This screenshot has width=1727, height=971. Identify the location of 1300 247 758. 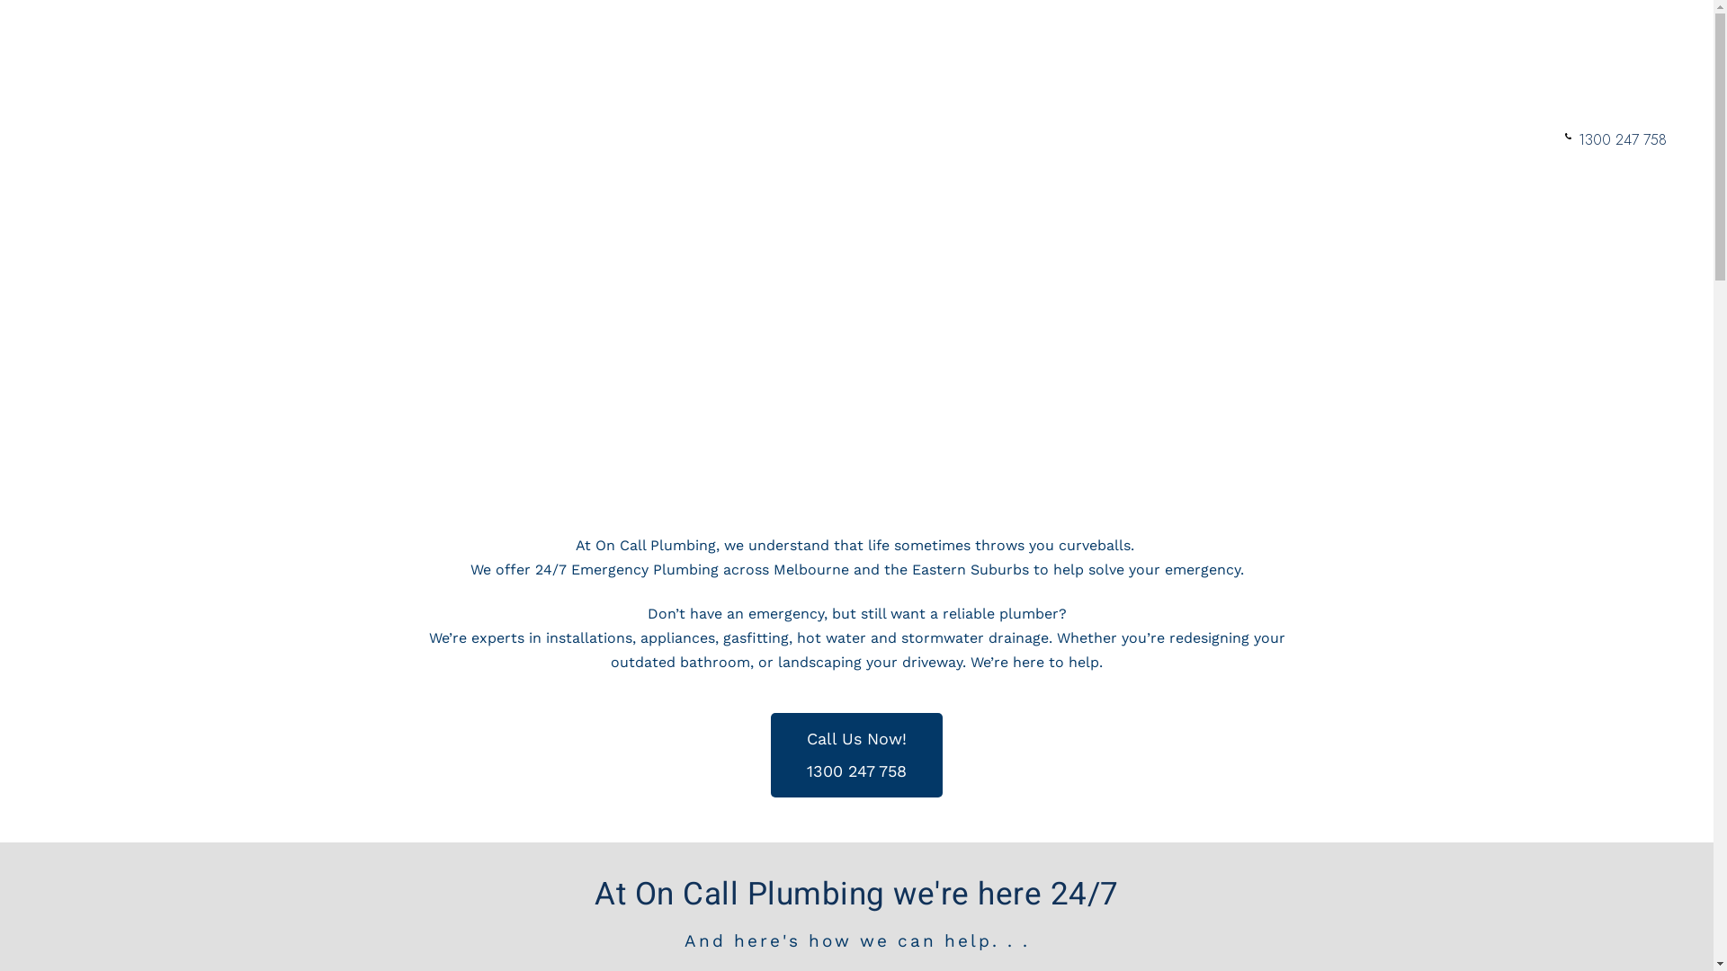
(1623, 140).